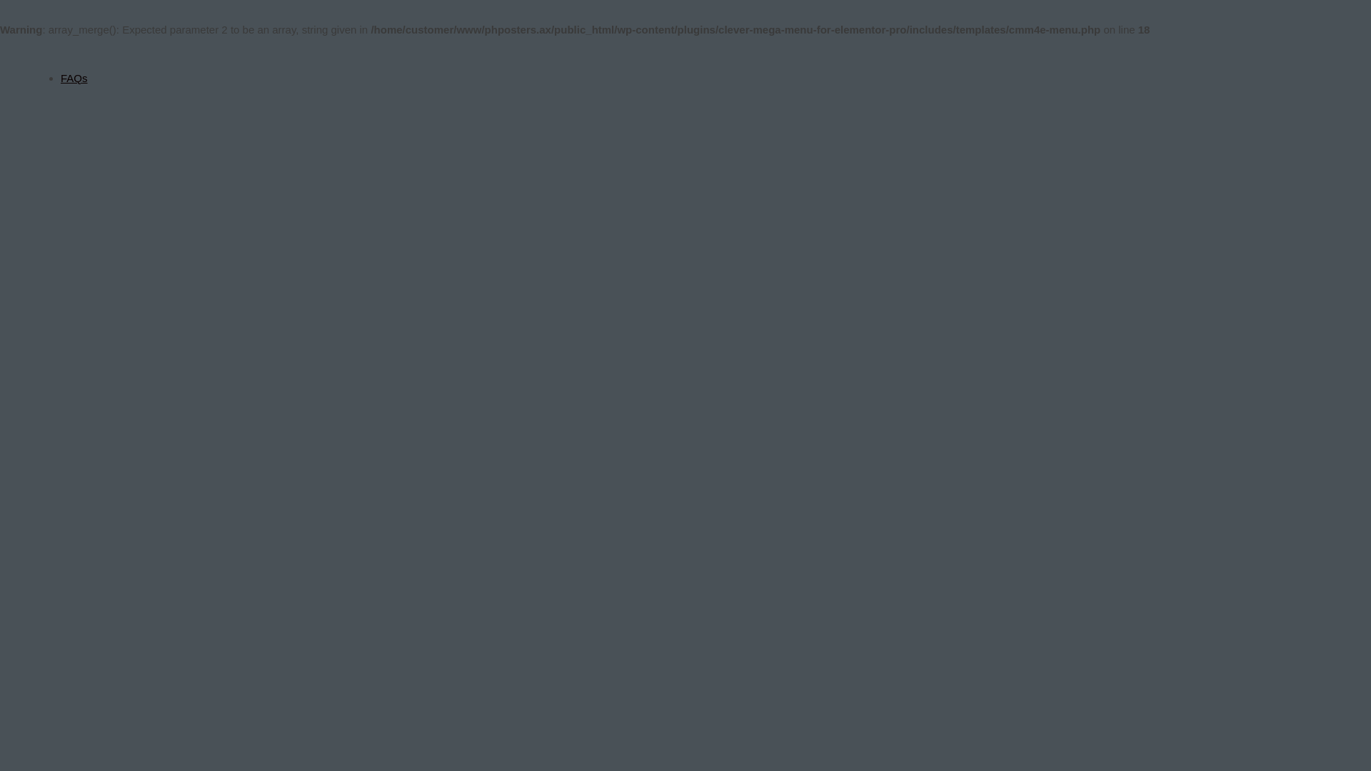 This screenshot has height=771, width=1371. Describe the element at coordinates (74, 79) in the screenshot. I see `FAQs` at that location.